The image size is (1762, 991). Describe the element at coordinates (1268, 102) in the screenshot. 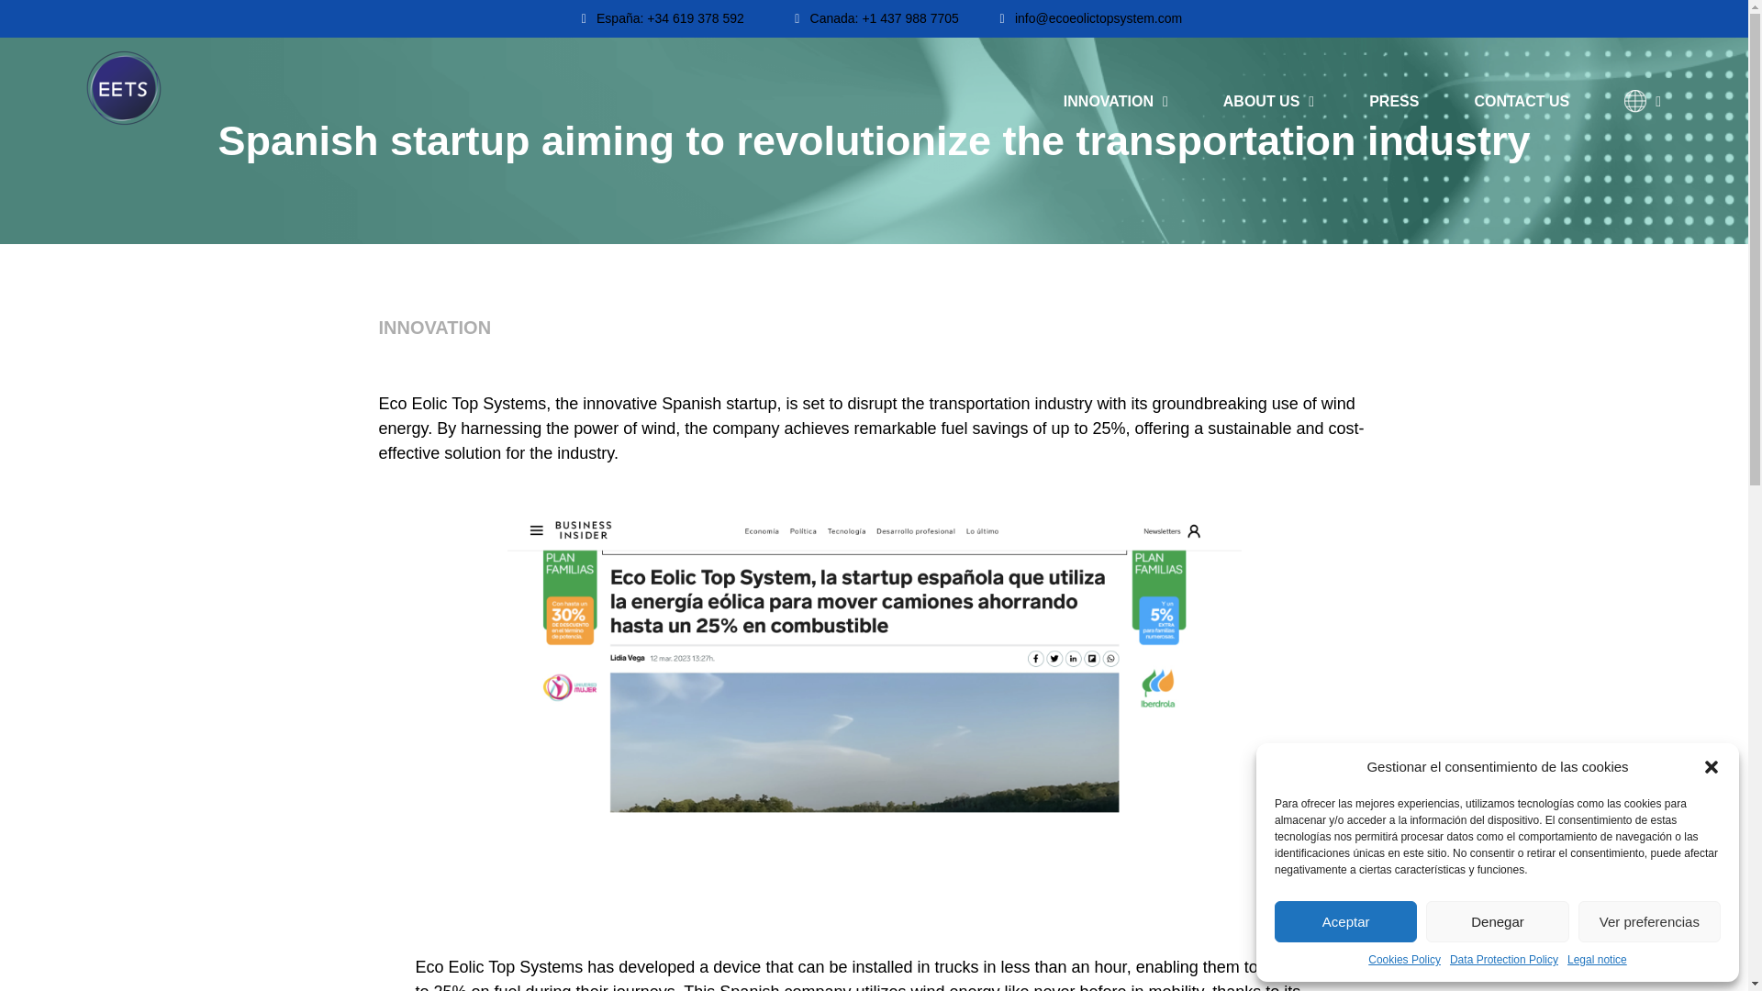

I see `ABOUT US` at that location.